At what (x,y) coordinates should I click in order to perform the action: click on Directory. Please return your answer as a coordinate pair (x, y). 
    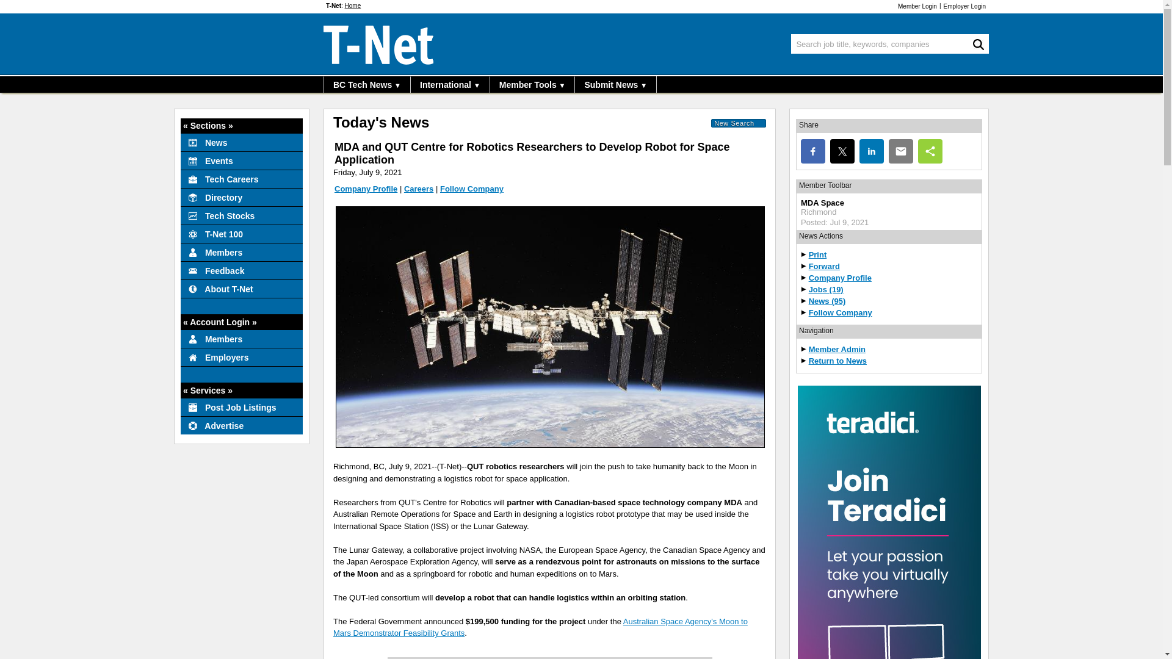
    Looking at the image, I should click on (241, 196).